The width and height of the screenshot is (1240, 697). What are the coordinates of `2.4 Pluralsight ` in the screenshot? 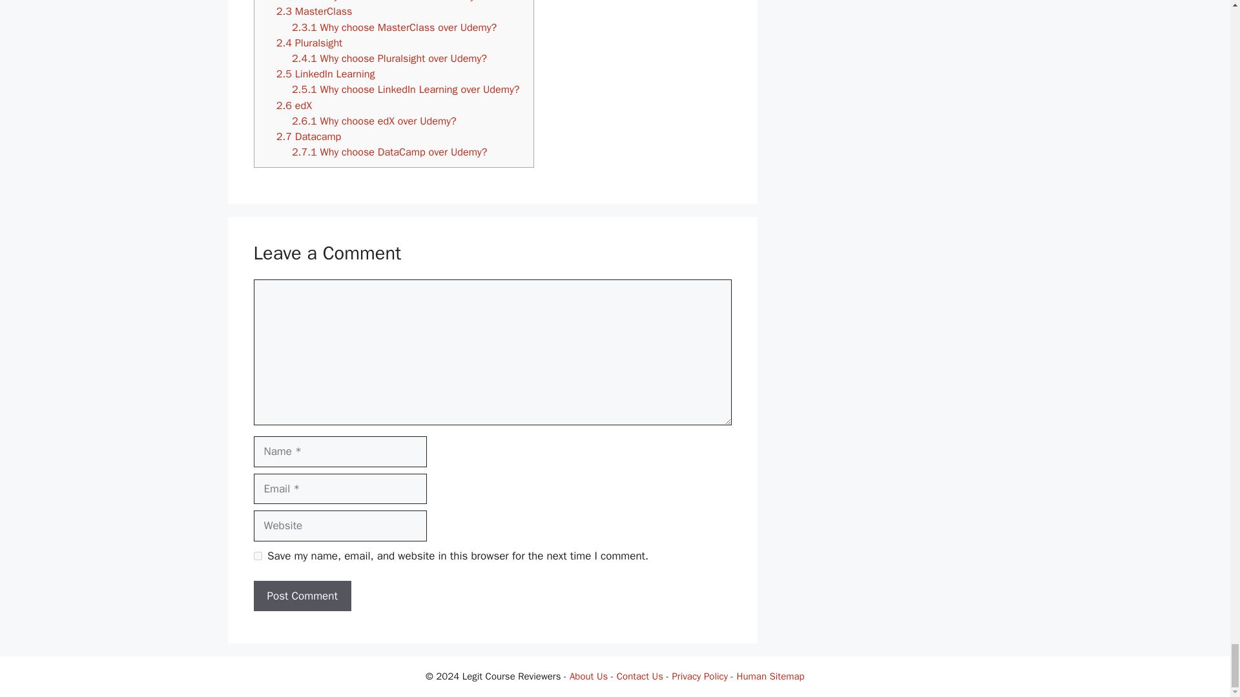 It's located at (311, 43).